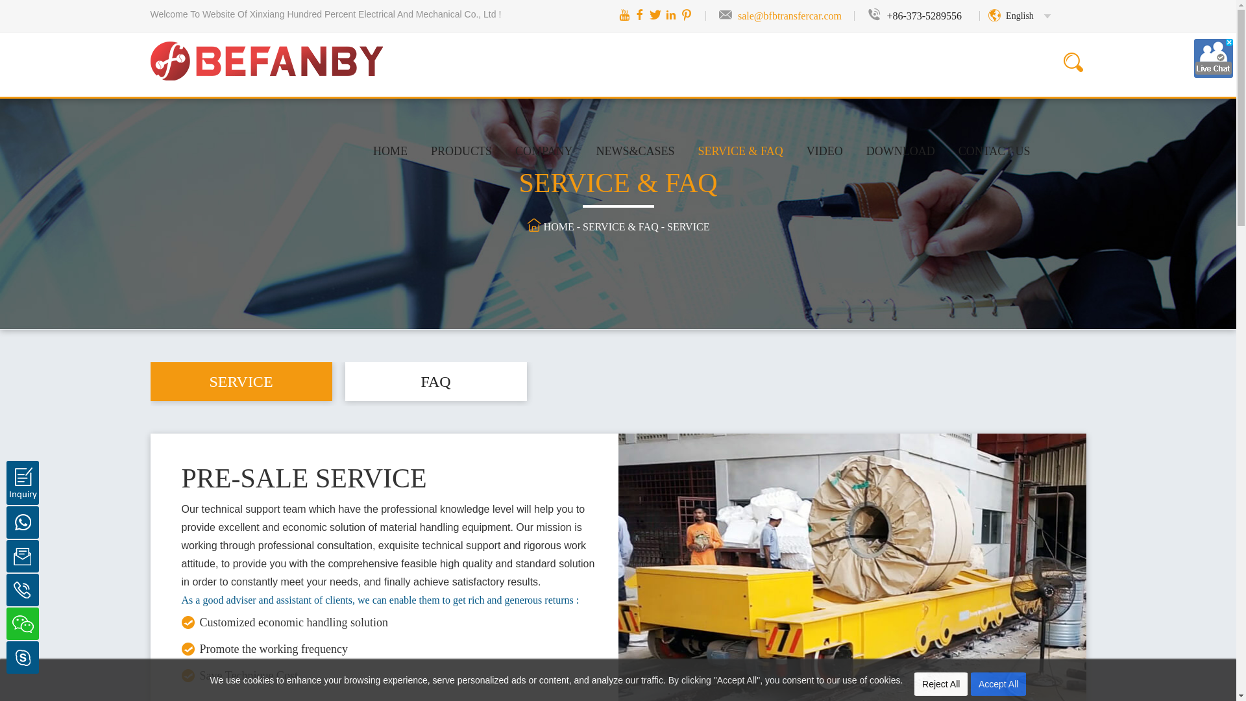 The image size is (1246, 701). Describe the element at coordinates (267, 47) in the screenshot. I see `Xinxiang Hundred Percent Electrical and Mechanical Co., Ltd.` at that location.